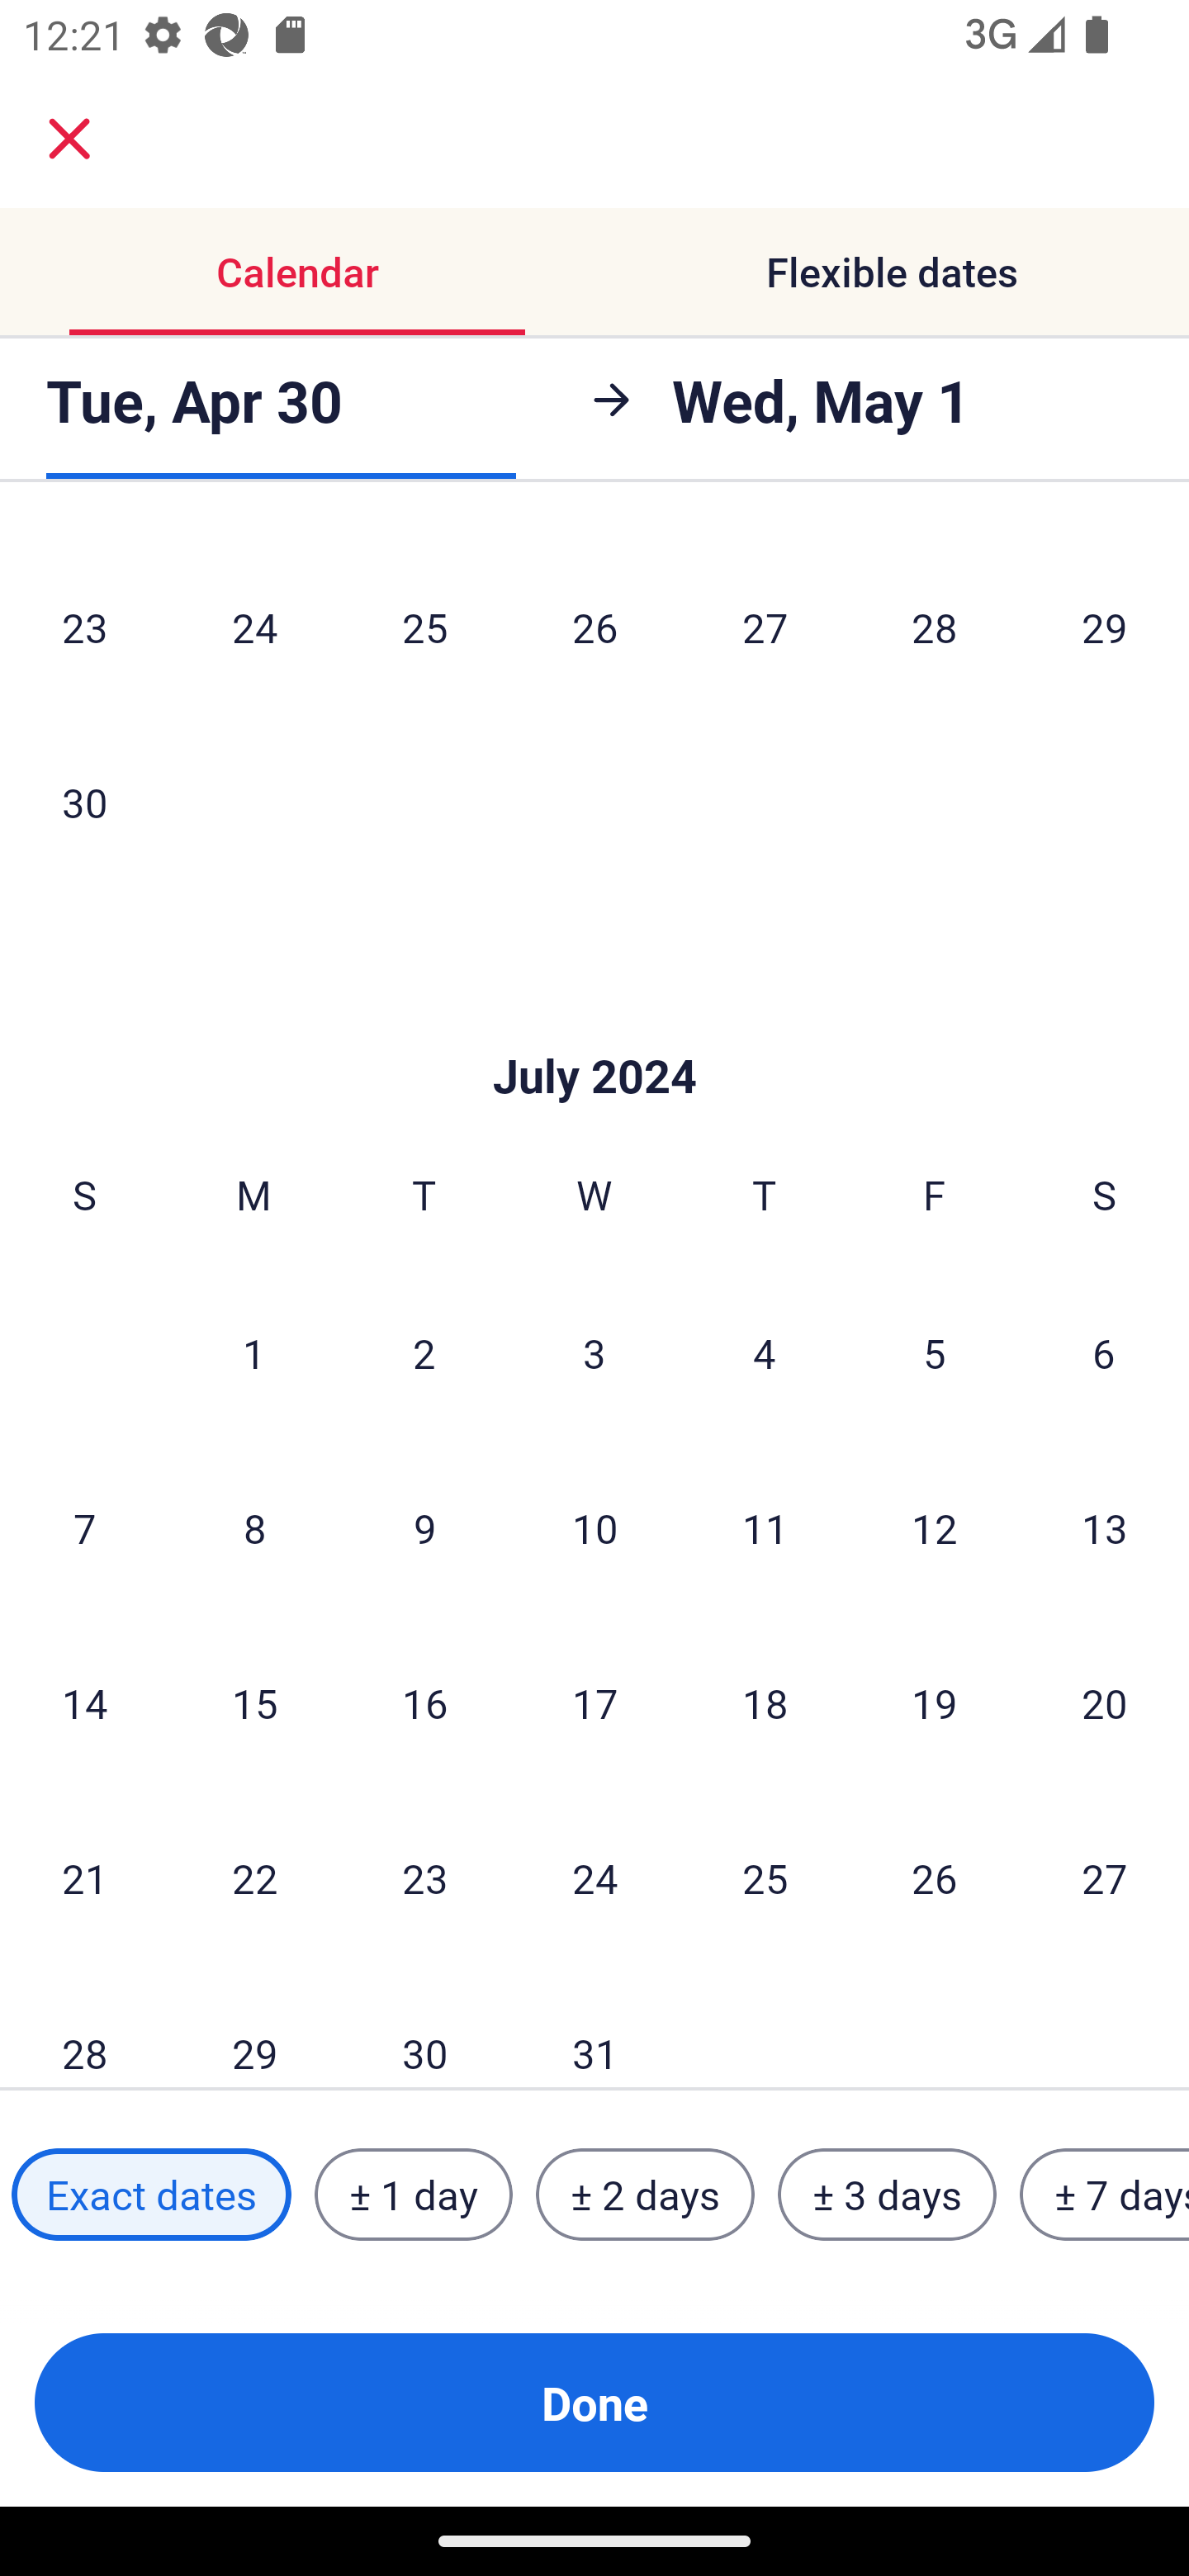  I want to click on 9 Tuesday, July 9, 2024, so click(424, 1527).